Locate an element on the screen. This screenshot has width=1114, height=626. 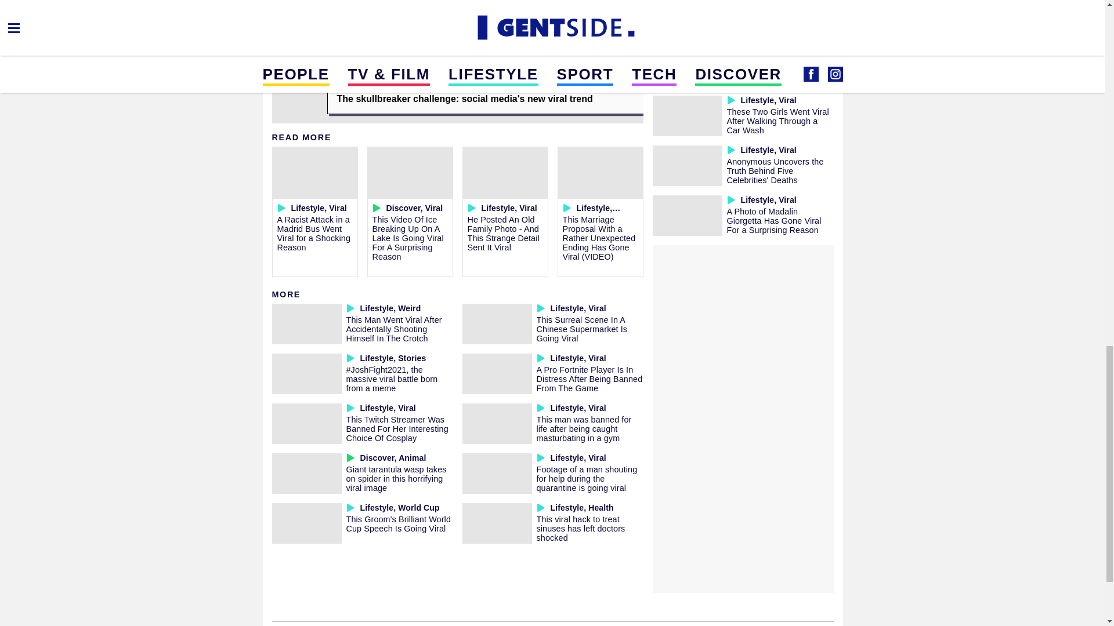
Man riding a whale shark goes viral is located at coordinates (773, 16).